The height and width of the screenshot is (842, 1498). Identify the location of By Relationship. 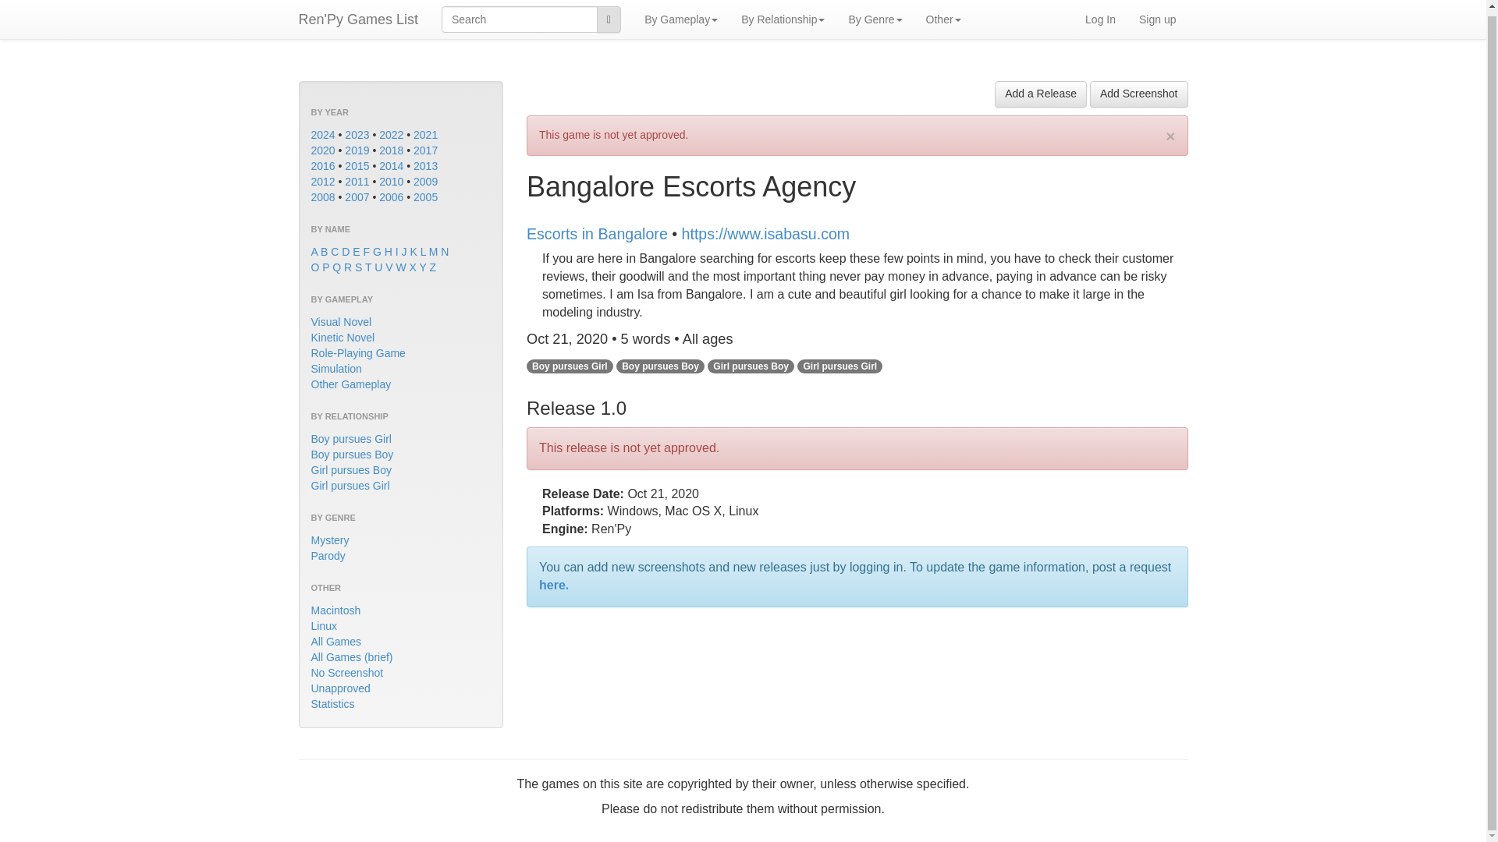
(783, 17).